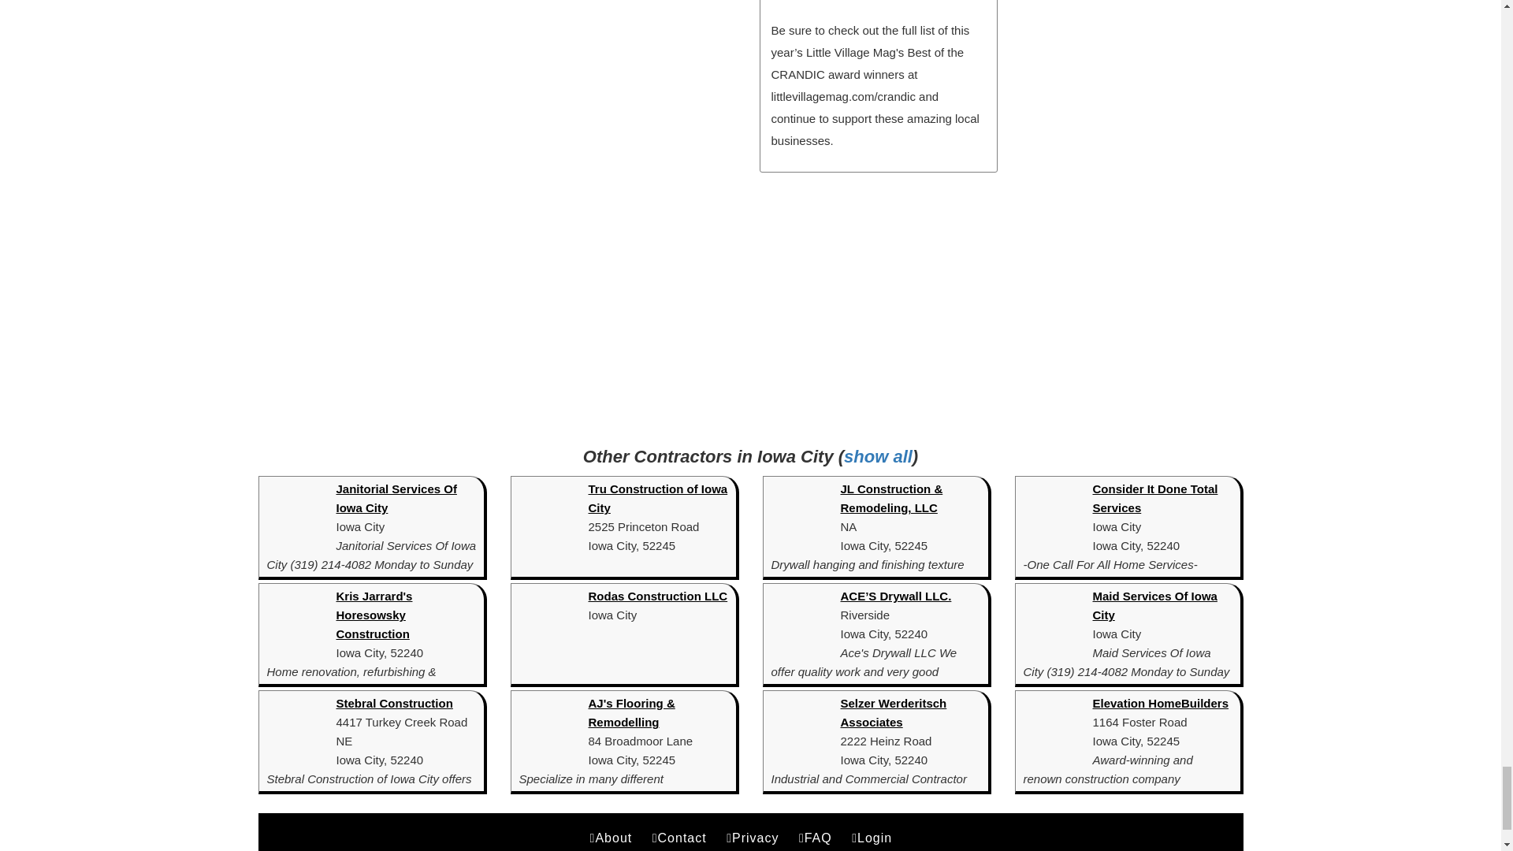 Image resolution: width=1513 pixels, height=851 pixels. Describe the element at coordinates (374, 615) in the screenshot. I see `Kris Jarrard's Horesowsky Construction` at that location.